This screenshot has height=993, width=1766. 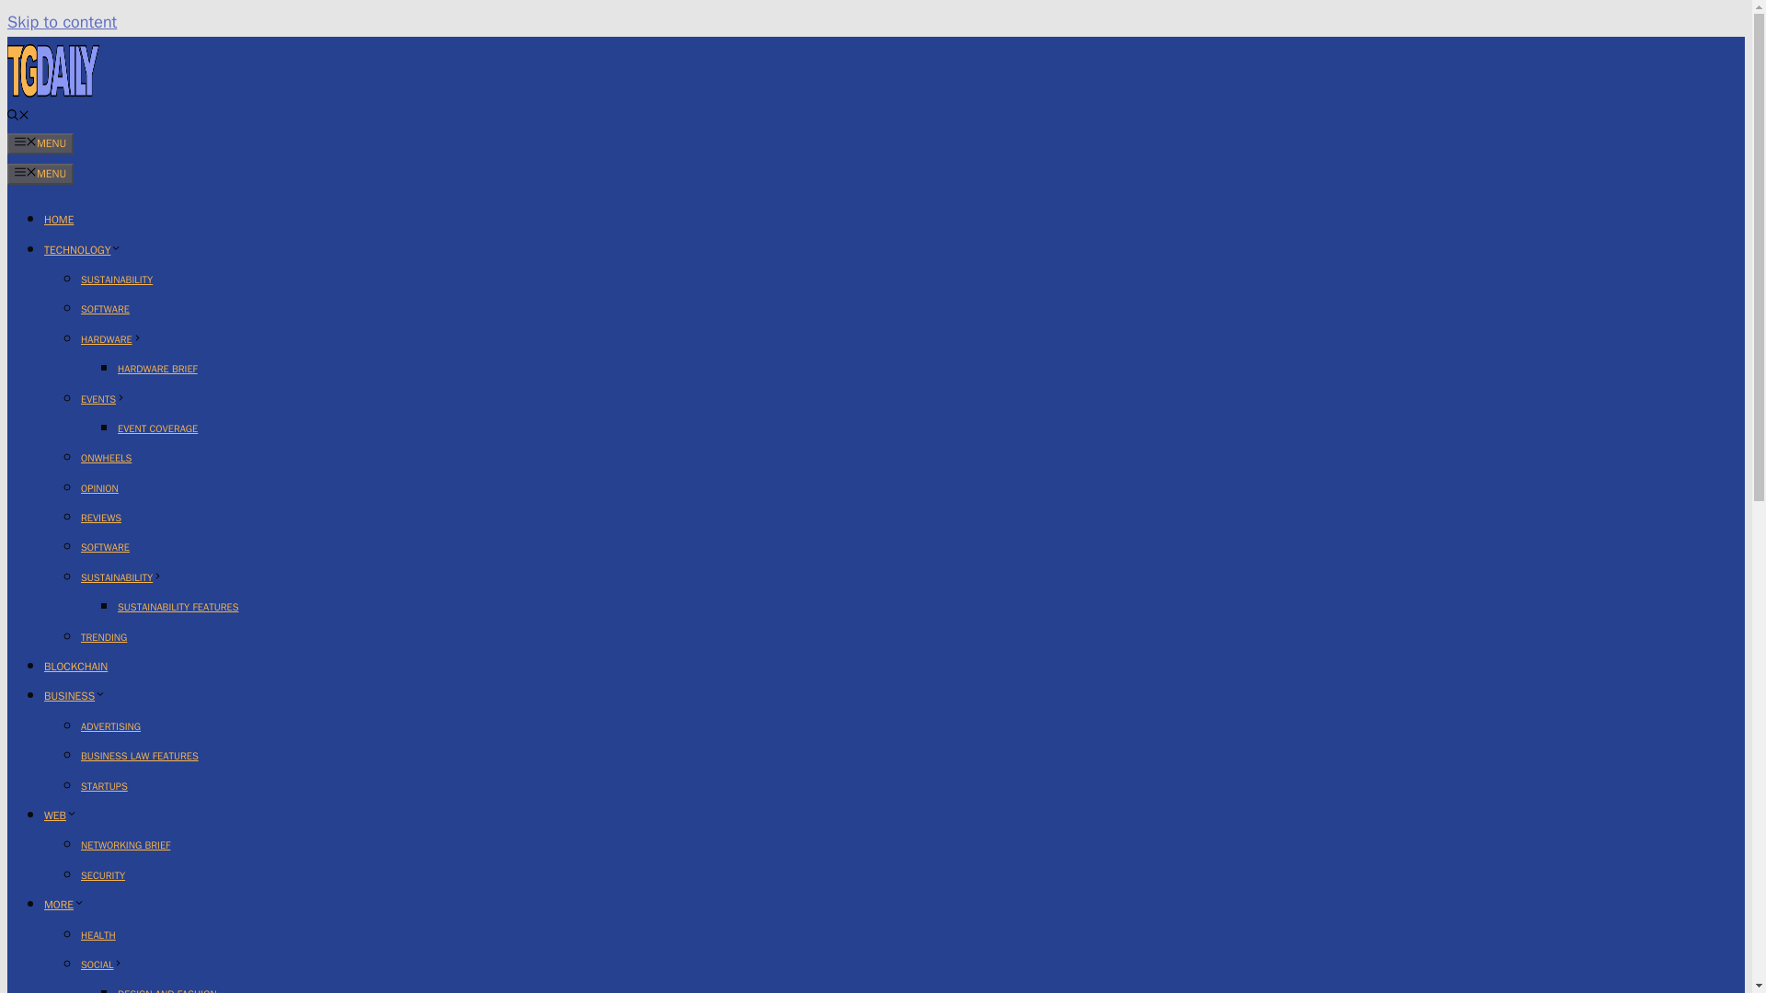 I want to click on NETWORKING BRIEF, so click(x=125, y=844).